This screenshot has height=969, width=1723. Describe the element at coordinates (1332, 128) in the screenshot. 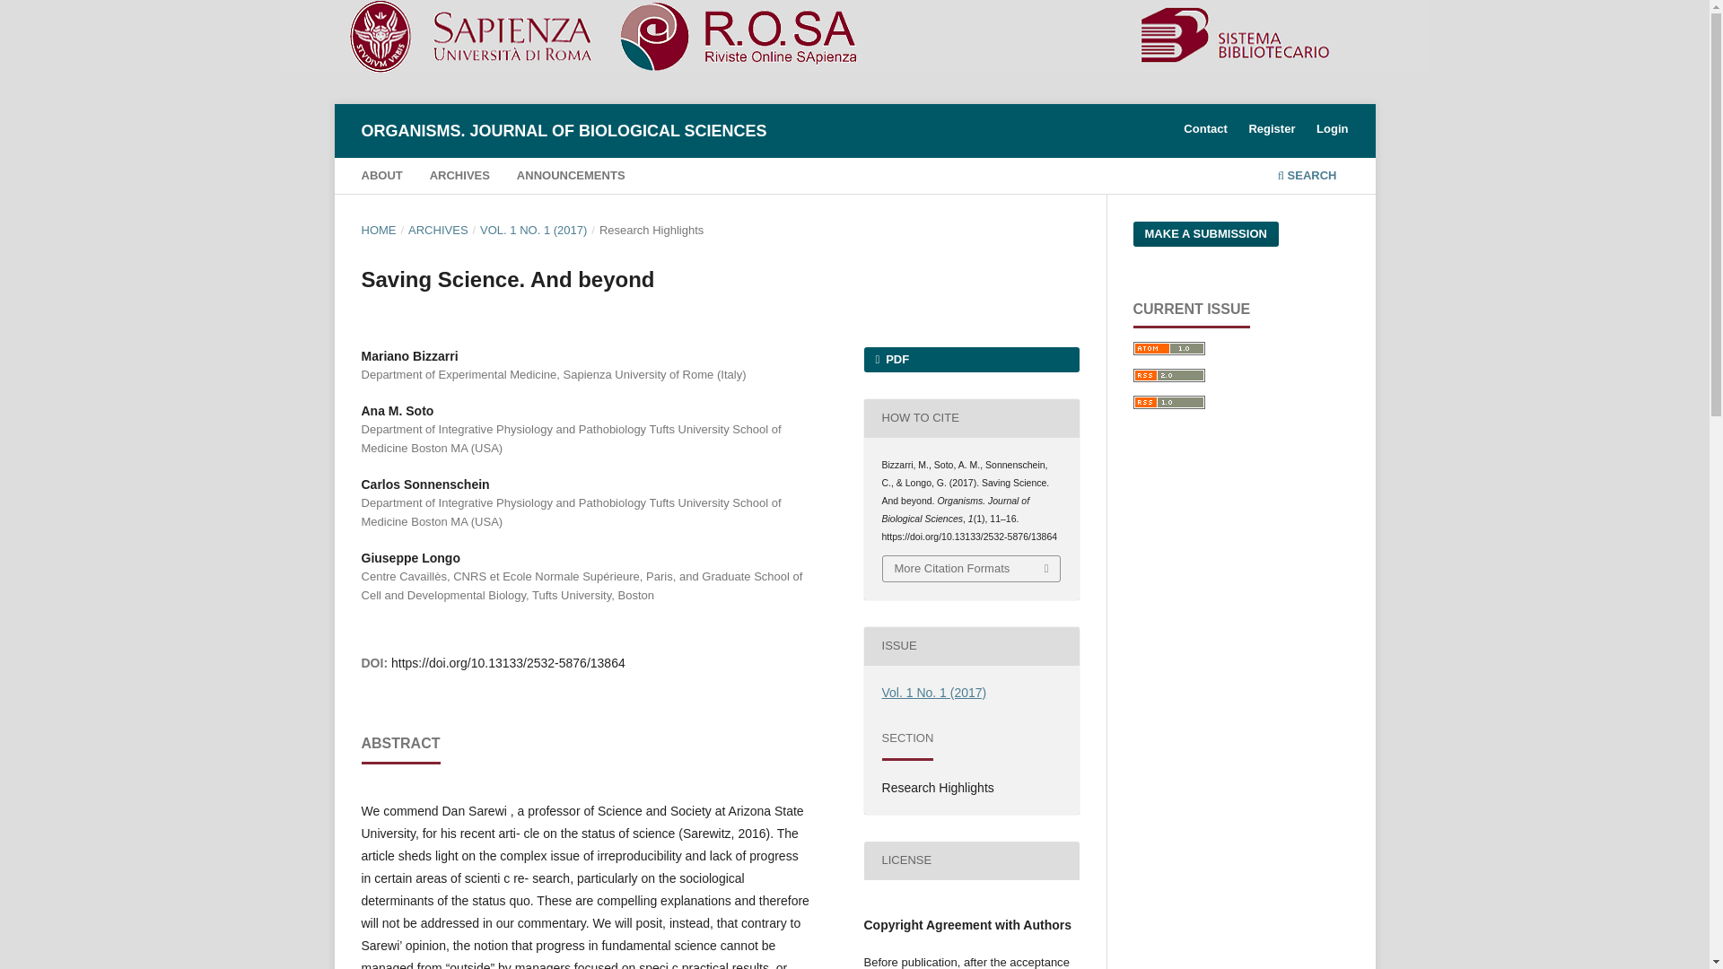

I see `Login` at that location.